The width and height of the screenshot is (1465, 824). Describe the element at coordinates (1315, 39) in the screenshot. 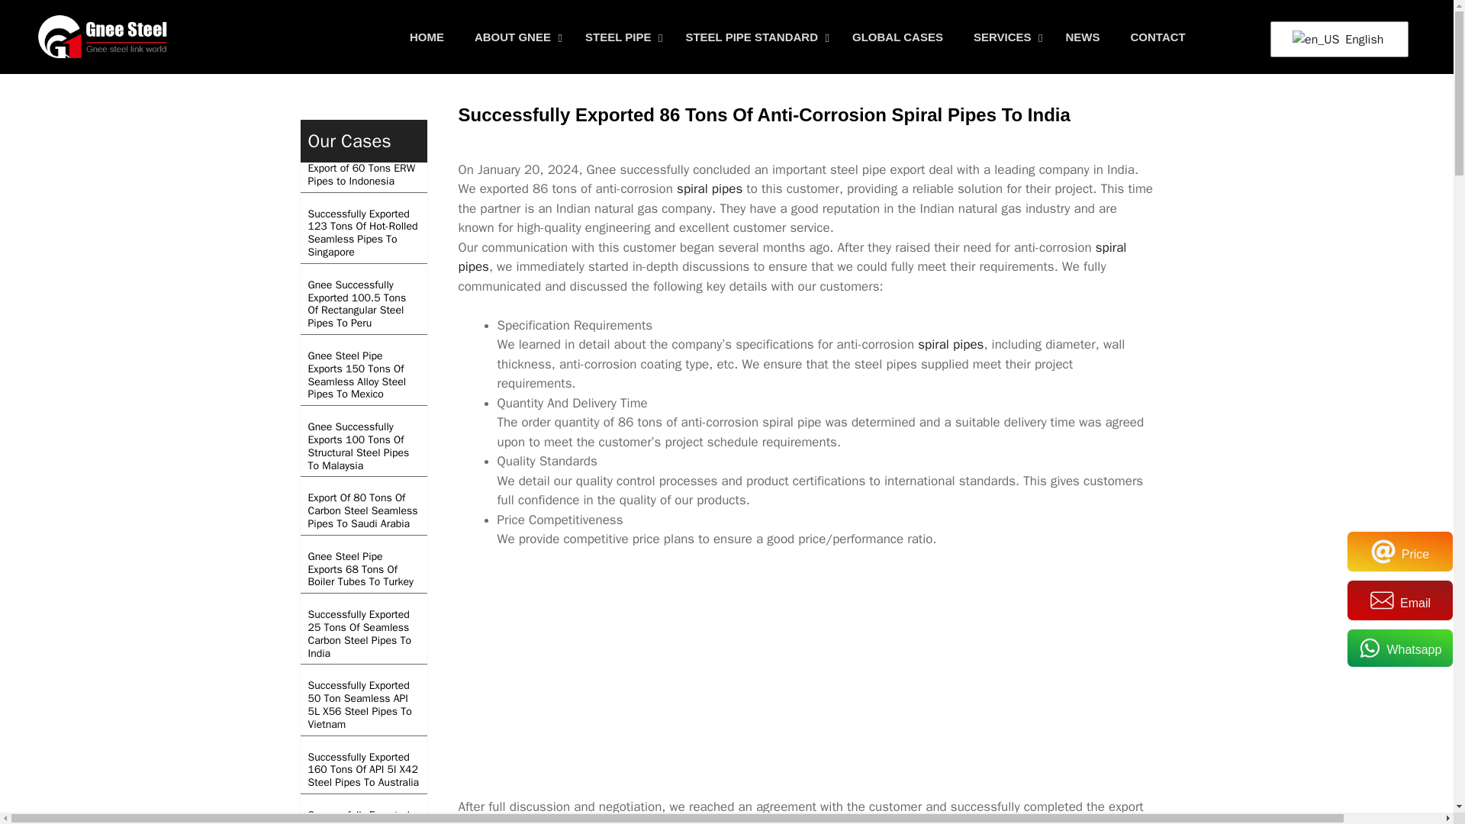

I see `English` at that location.